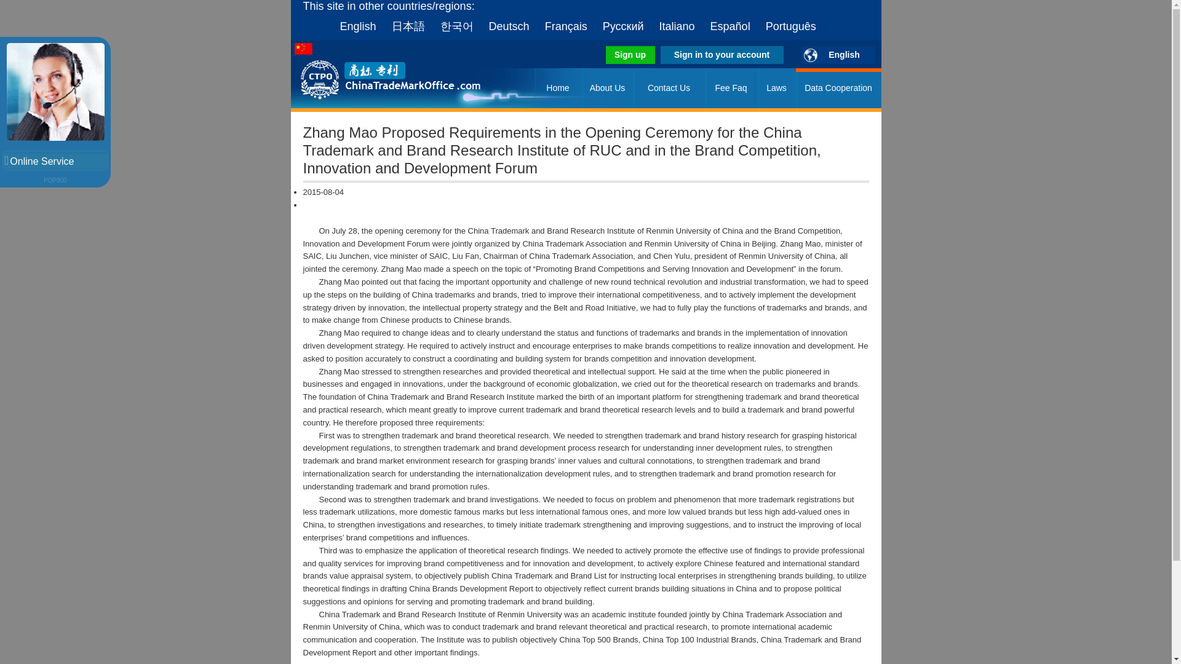 This screenshot has width=1181, height=664. What do you see at coordinates (55, 181) in the screenshot?
I see `Online Customer Service System` at bounding box center [55, 181].